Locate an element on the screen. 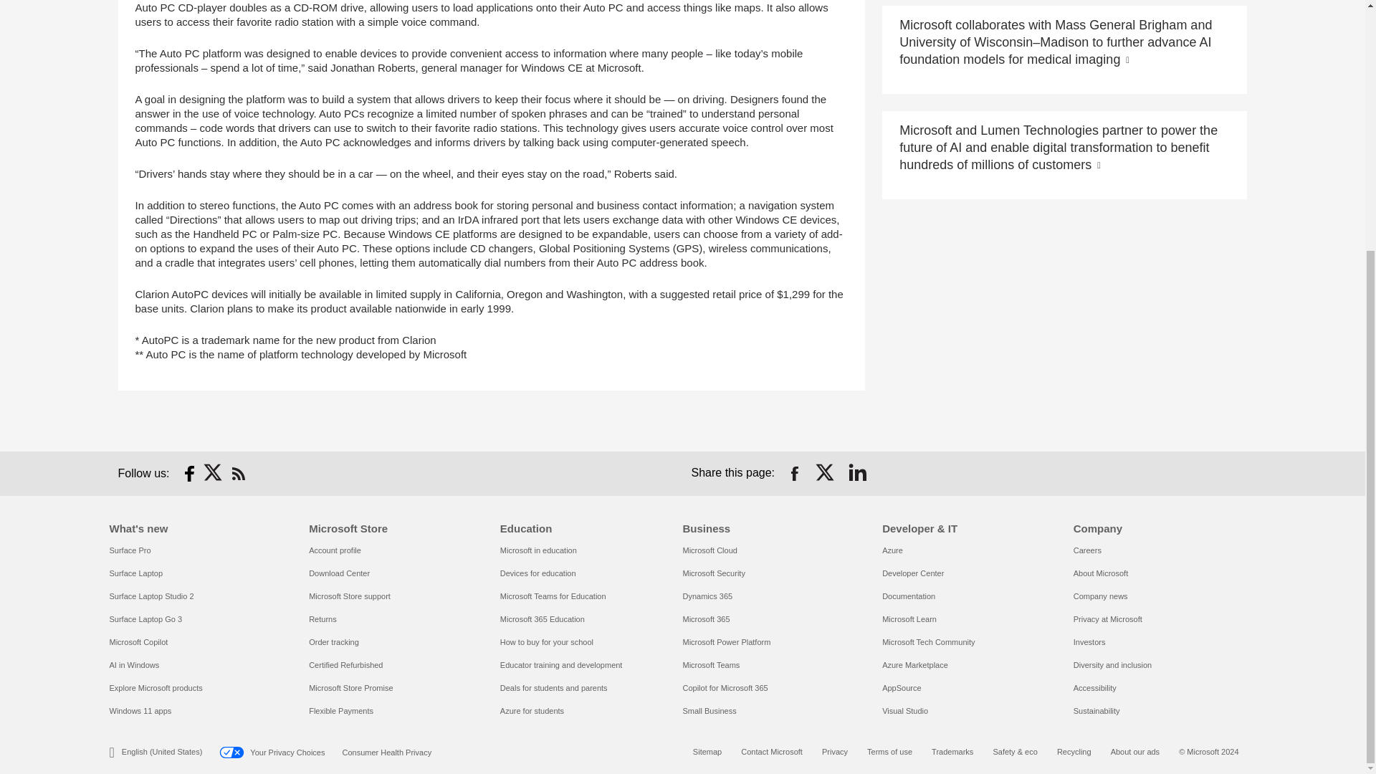 The width and height of the screenshot is (1376, 774). Share on LinkedIn is located at coordinates (857, 473).